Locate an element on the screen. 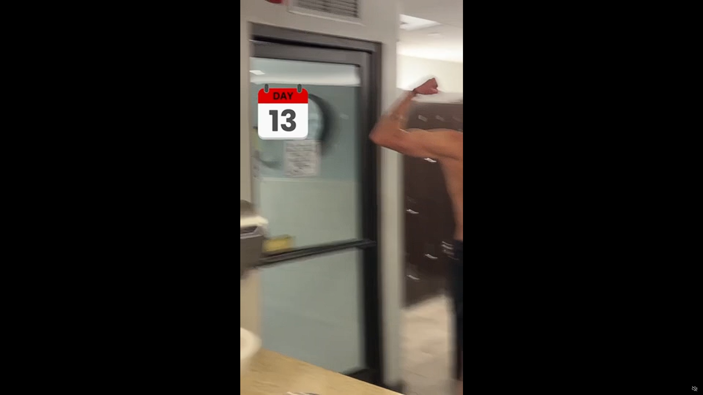 The width and height of the screenshot is (703, 395). Seek Back is located at coordinates (19, 389).